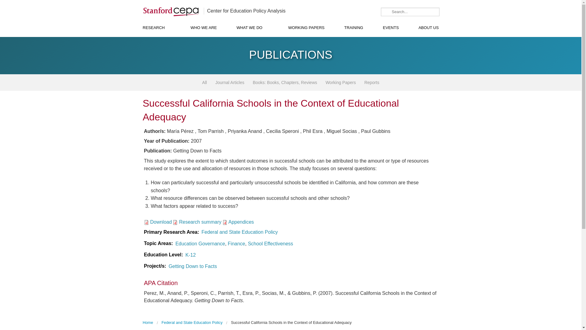 The height and width of the screenshot is (330, 586). What do you see at coordinates (156, 41) in the screenshot?
I see `RESEARCH AREAS` at bounding box center [156, 41].